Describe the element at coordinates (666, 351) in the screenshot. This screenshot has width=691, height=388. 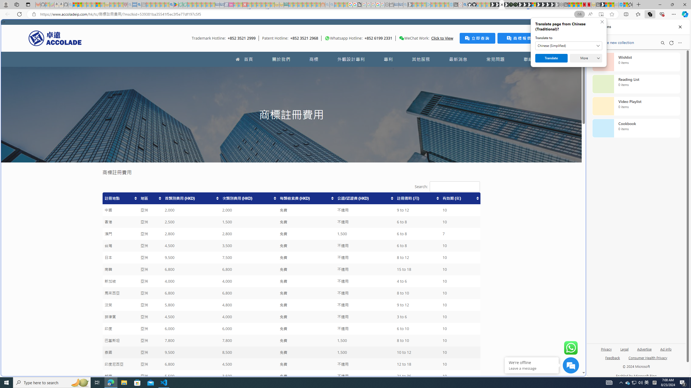
I see `Ad info` at that location.